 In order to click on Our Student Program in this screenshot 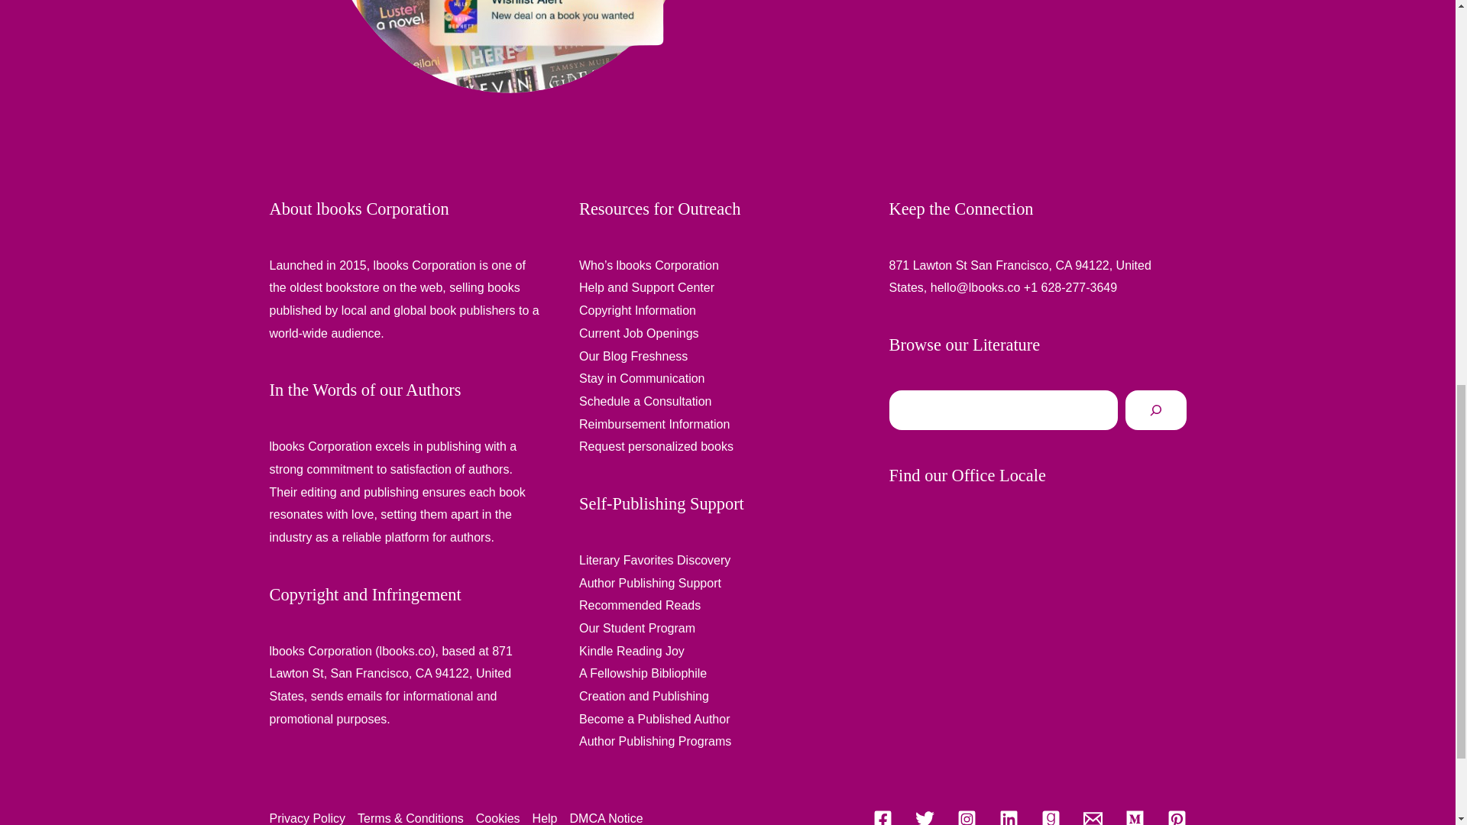, I will do `click(637, 628)`.